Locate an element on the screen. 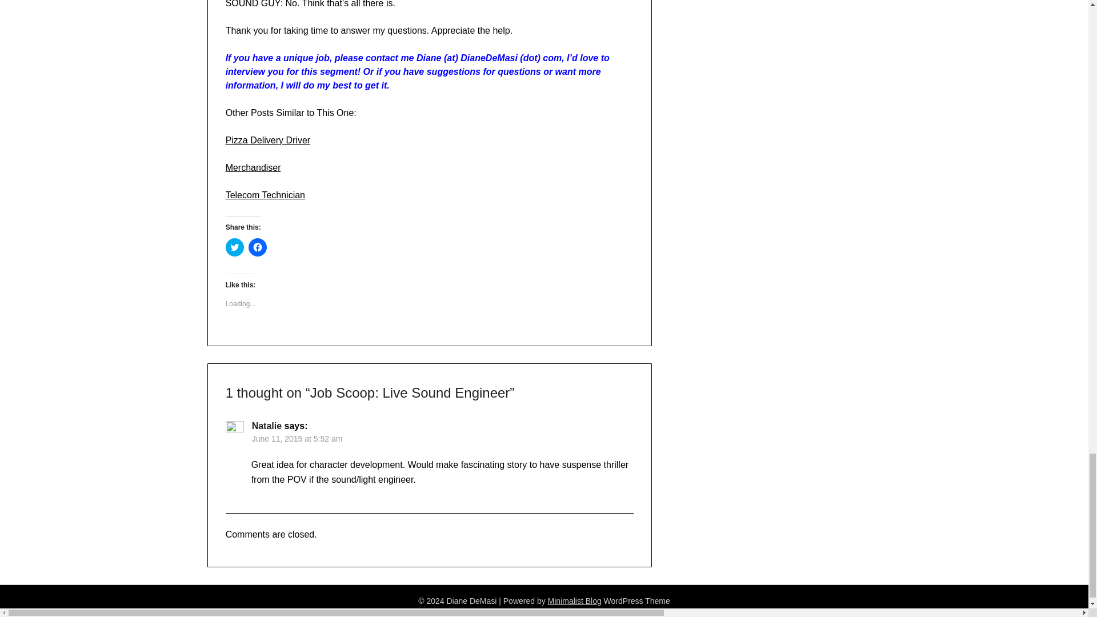  Click to share on Facebook is located at coordinates (257, 247).